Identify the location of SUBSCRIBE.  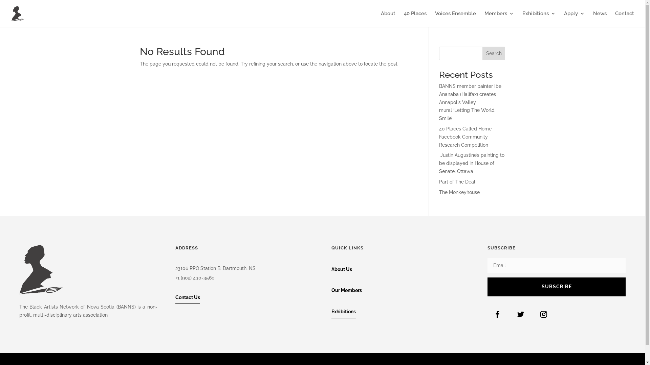
(557, 287).